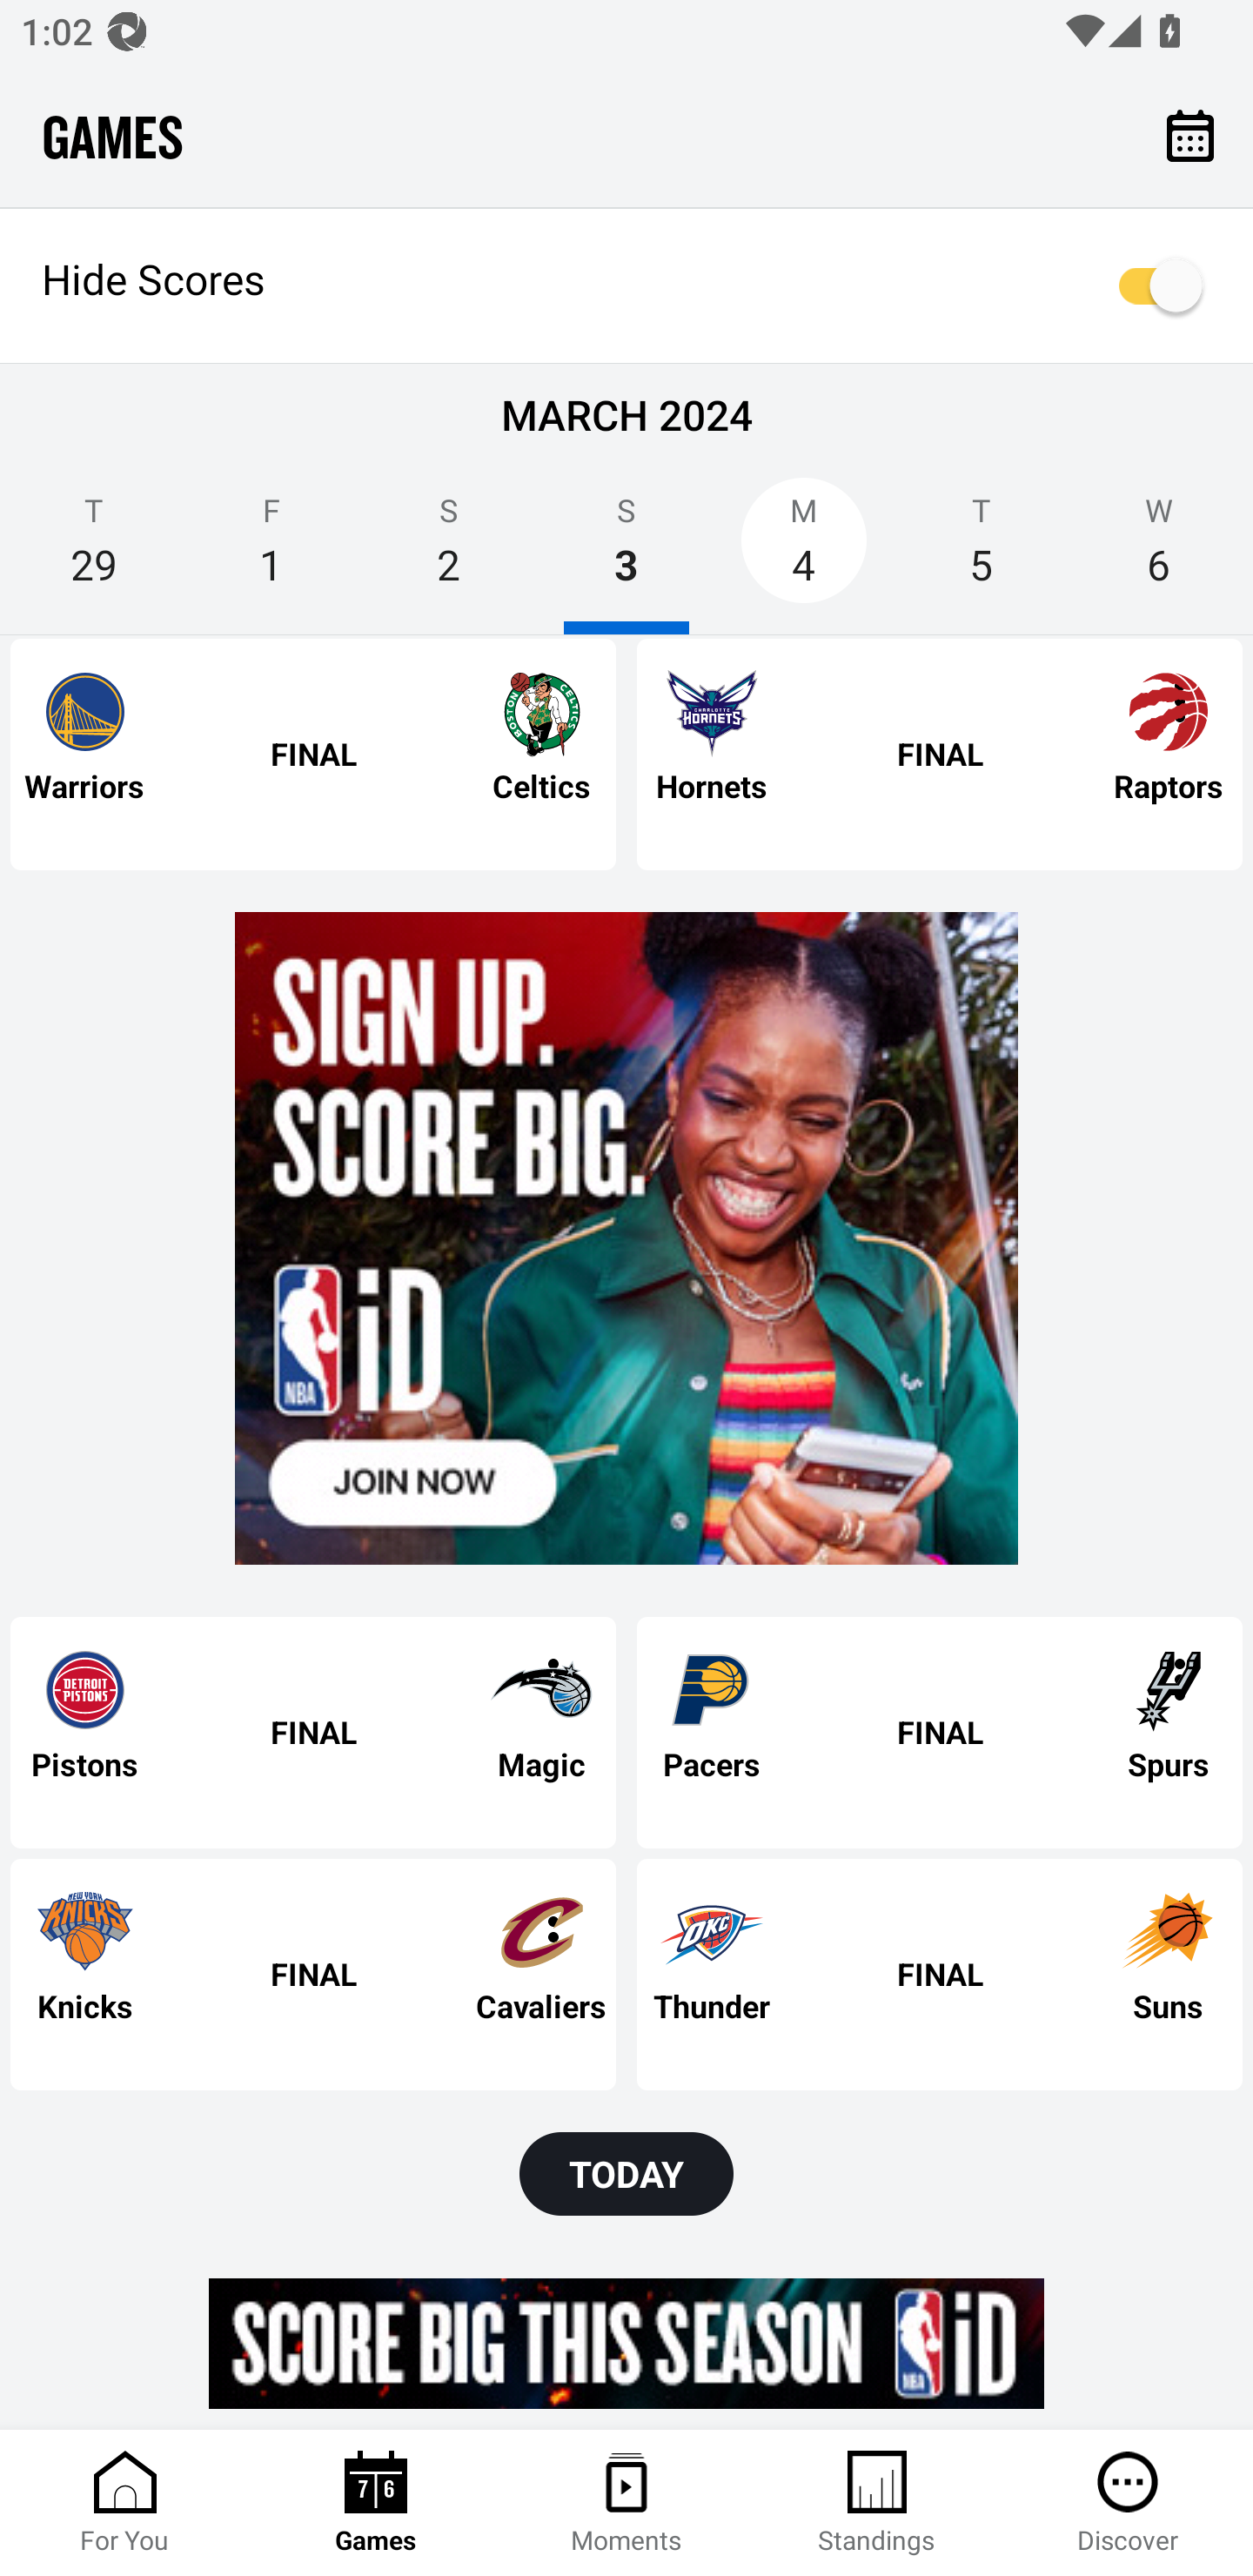  What do you see at coordinates (940, 1974) in the screenshot?
I see `Post Game - Thunder at Suns Thunder FINAL Suns` at bounding box center [940, 1974].